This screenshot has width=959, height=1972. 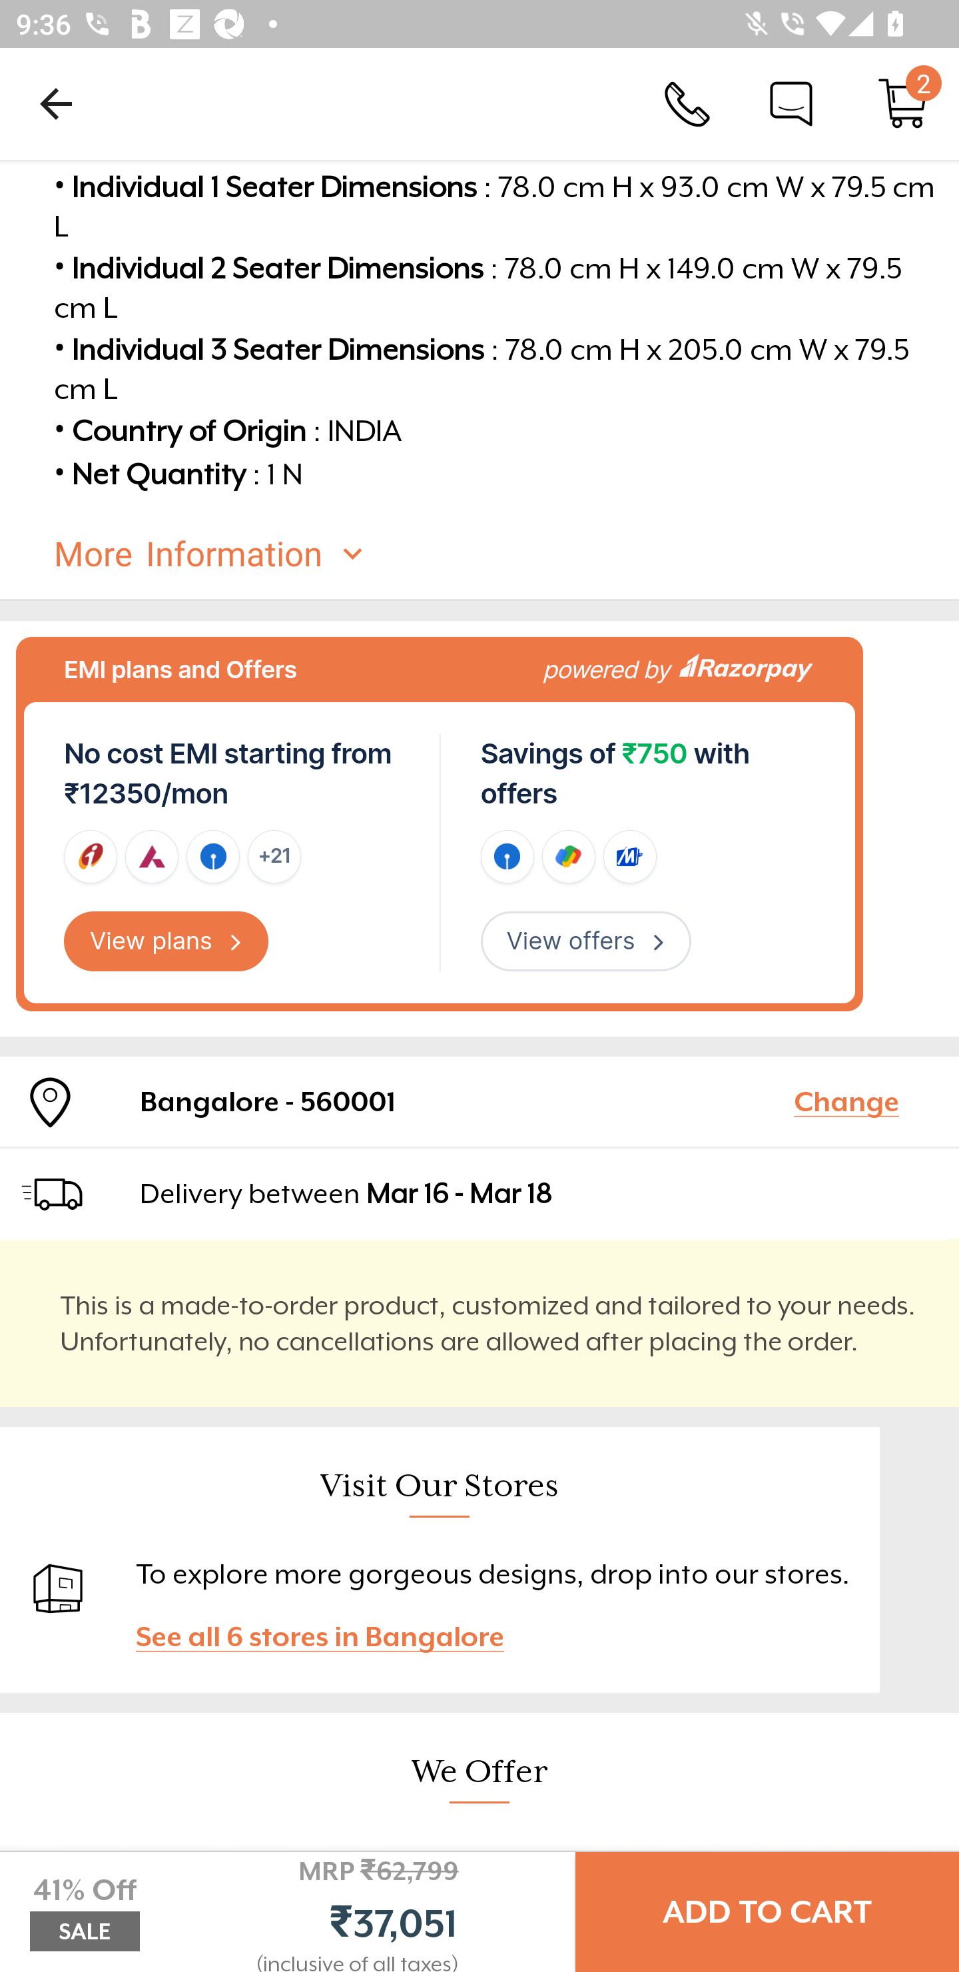 What do you see at coordinates (166, 941) in the screenshot?
I see `View plans` at bounding box center [166, 941].